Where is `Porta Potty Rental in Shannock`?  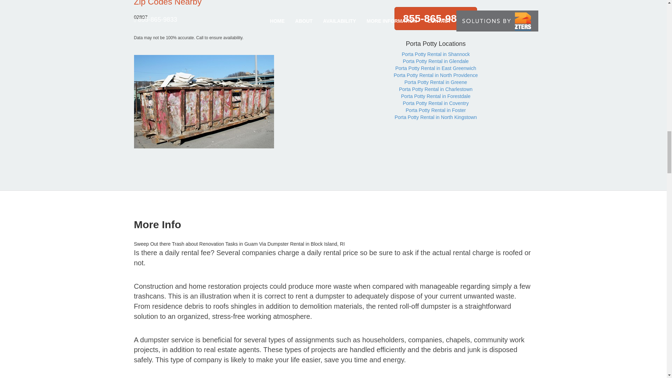
Porta Potty Rental in Shannock is located at coordinates (436, 54).